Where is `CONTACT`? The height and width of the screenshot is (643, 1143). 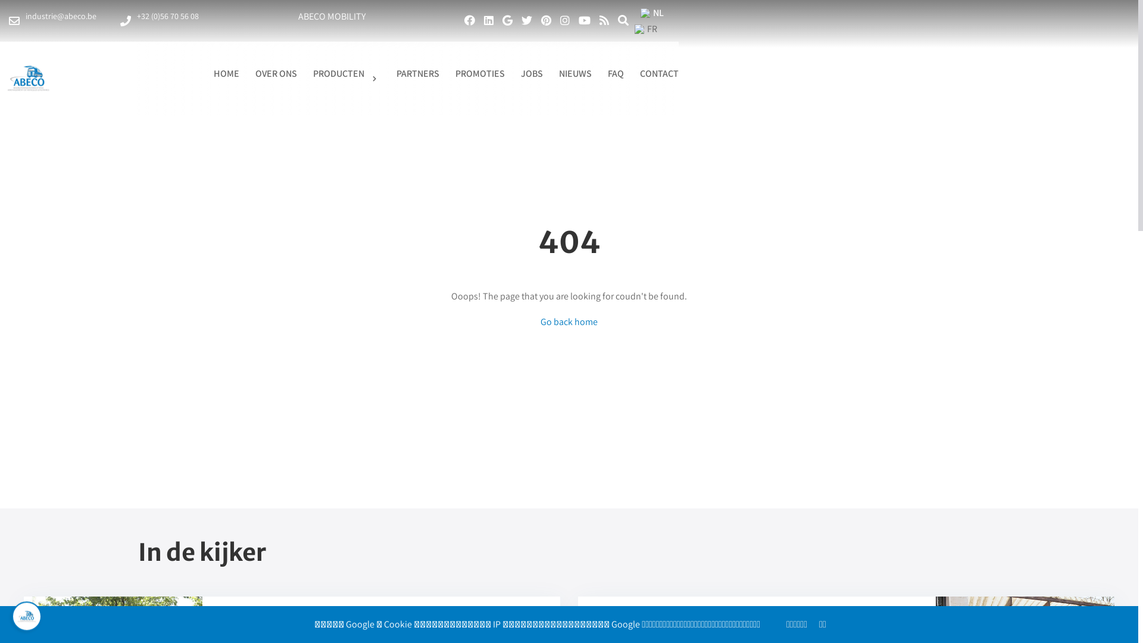
CONTACT is located at coordinates (660, 74).